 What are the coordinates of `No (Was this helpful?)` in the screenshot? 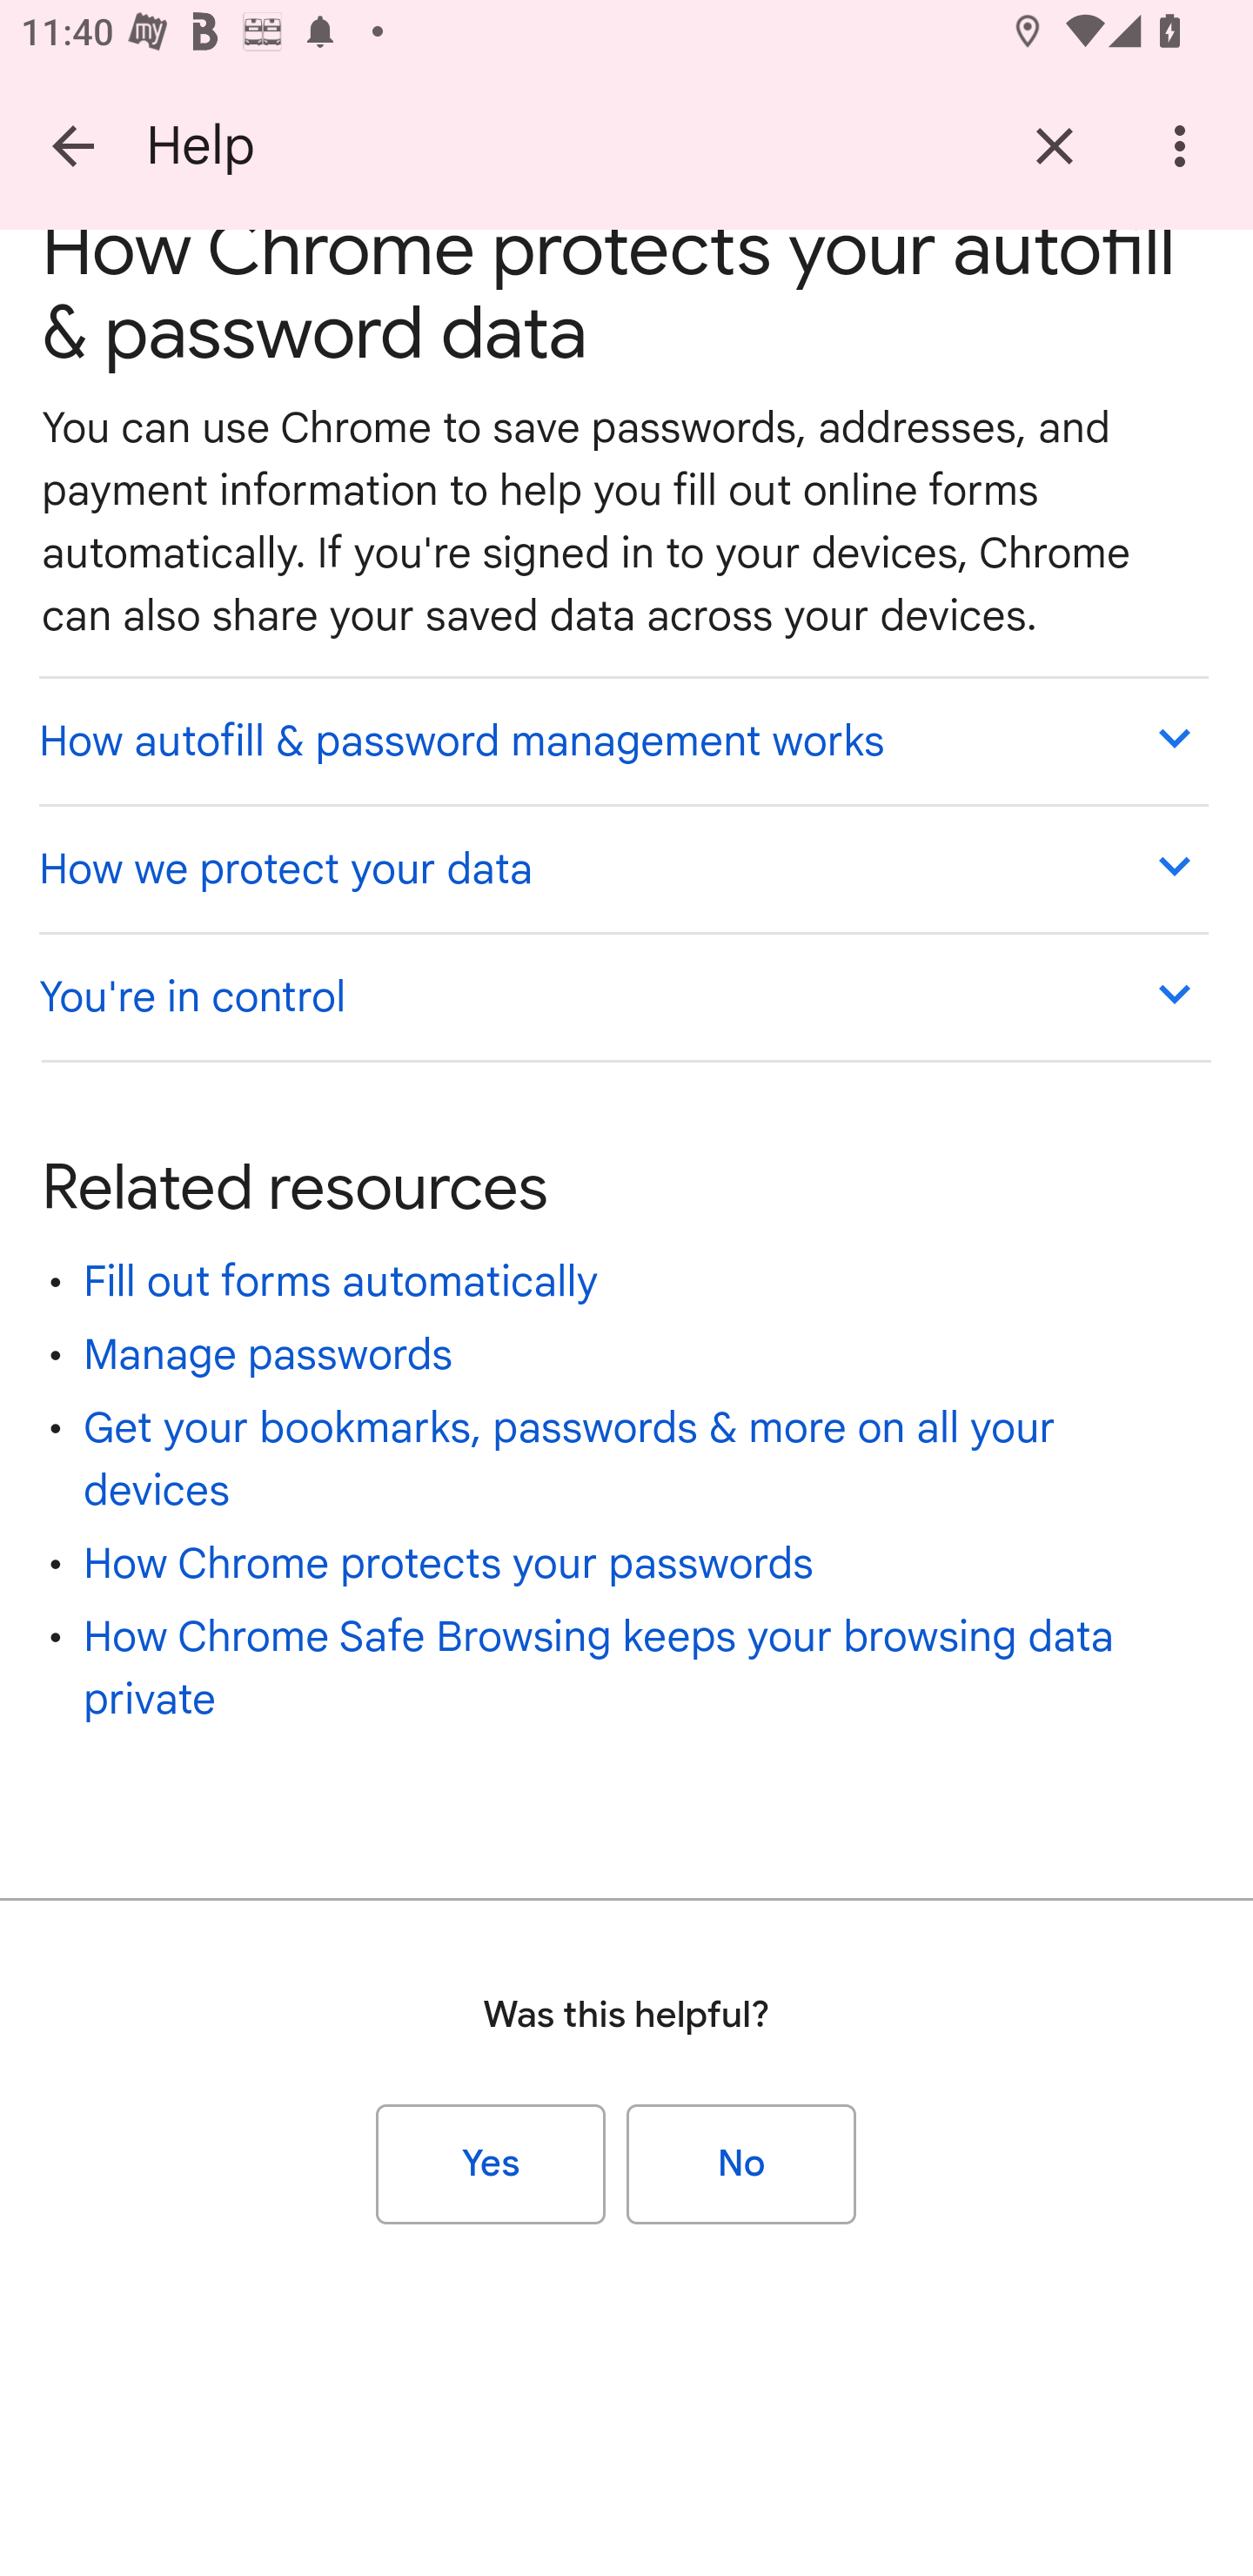 It's located at (741, 2165).